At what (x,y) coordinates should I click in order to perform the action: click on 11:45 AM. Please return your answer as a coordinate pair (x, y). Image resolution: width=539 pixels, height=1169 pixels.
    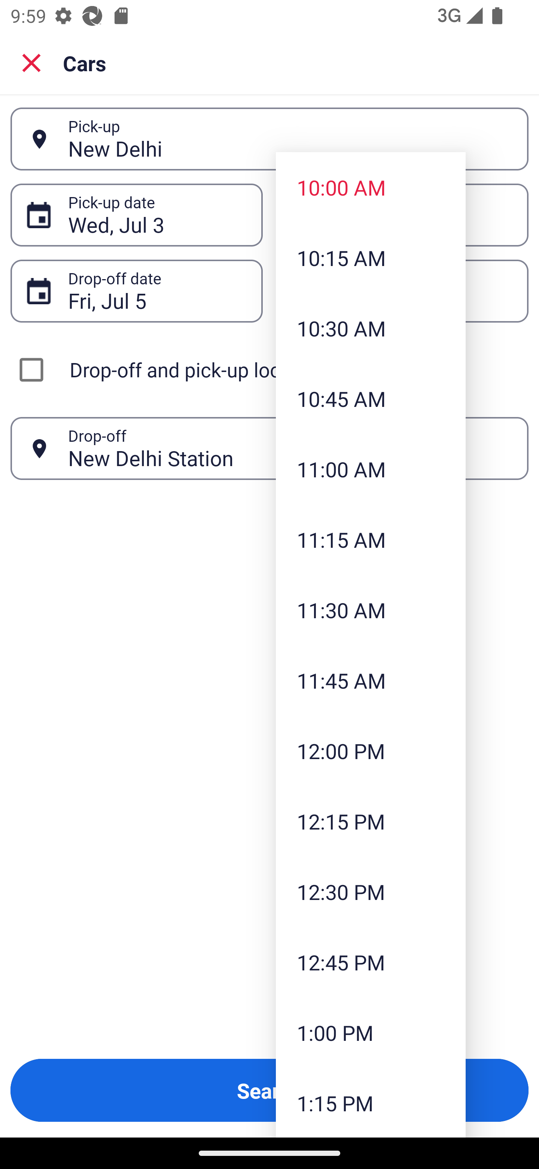
    Looking at the image, I should click on (371, 680).